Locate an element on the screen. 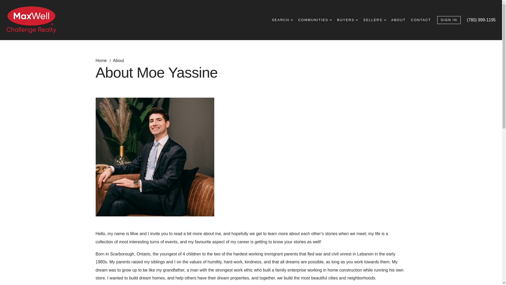  SELLERS DROPDOWN ARROW is located at coordinates (374, 20).